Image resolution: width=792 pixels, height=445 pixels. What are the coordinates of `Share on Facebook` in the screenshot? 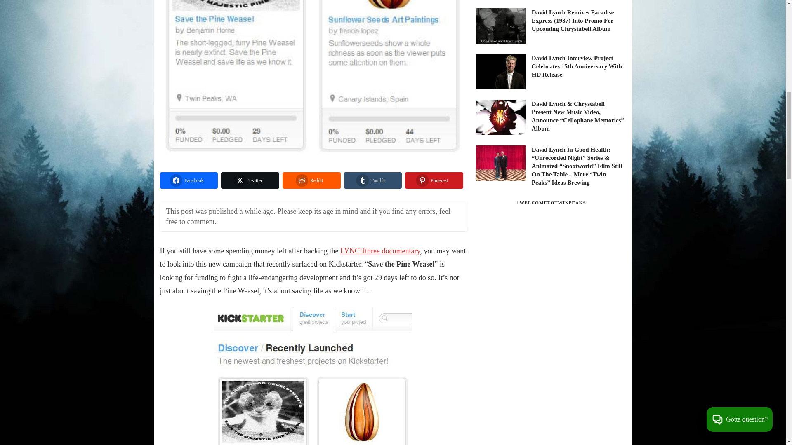 It's located at (189, 180).